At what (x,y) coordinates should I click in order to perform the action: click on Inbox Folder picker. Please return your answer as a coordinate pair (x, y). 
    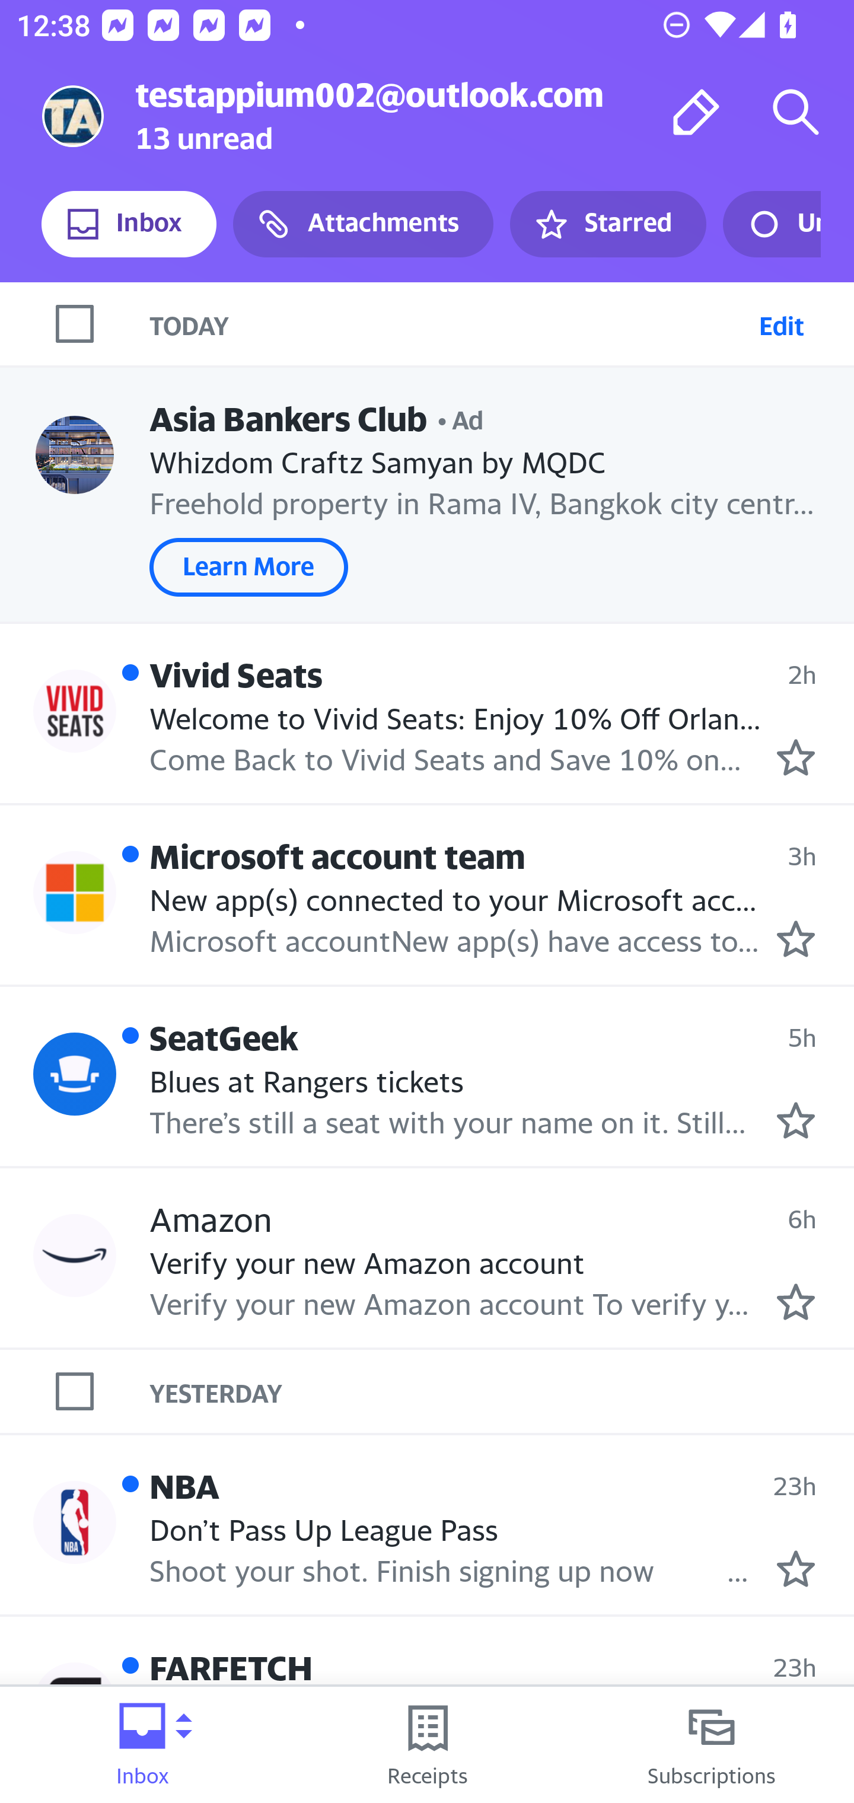
    Looking at the image, I should click on (142, 1745).